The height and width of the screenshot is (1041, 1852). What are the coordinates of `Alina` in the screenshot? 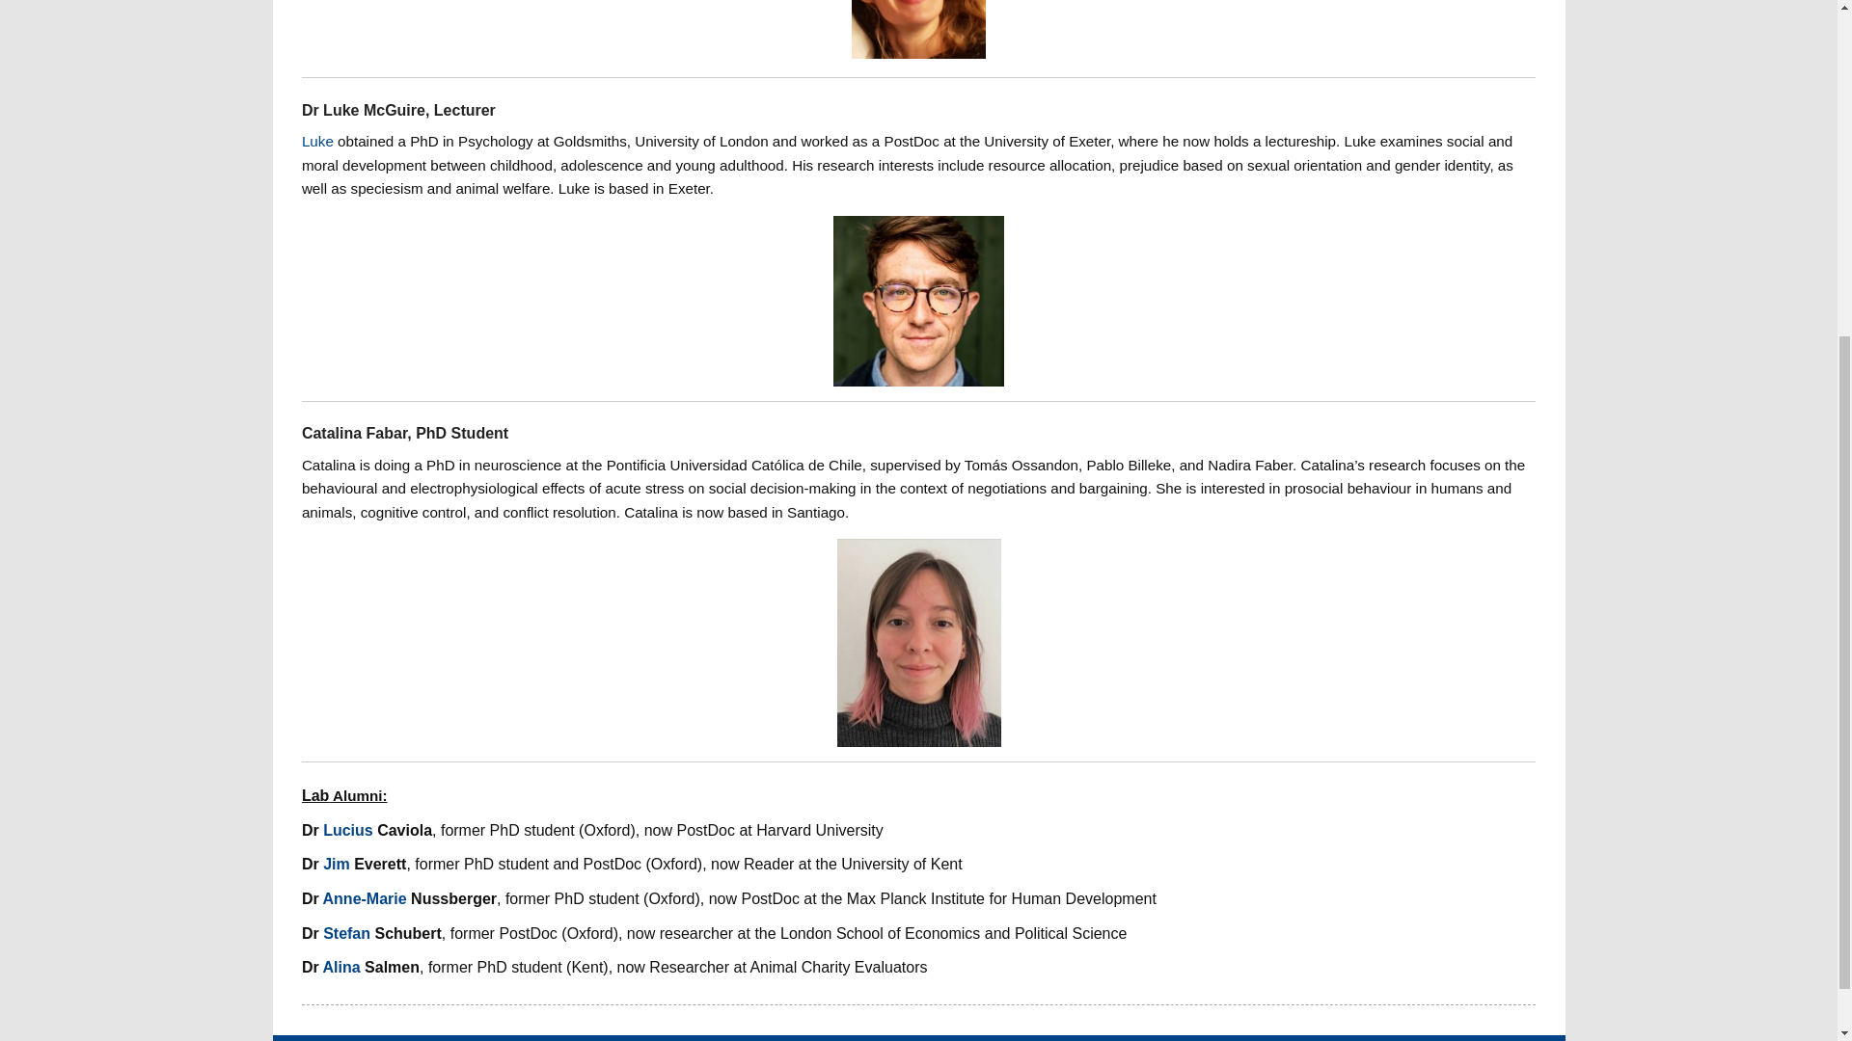 It's located at (341, 966).